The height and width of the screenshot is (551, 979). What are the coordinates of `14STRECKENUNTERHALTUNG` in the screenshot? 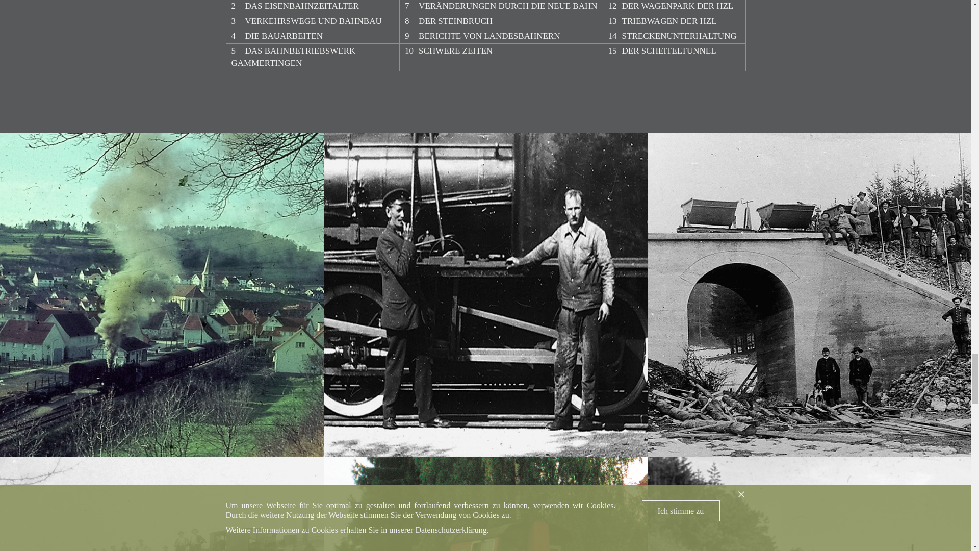 It's located at (672, 36).